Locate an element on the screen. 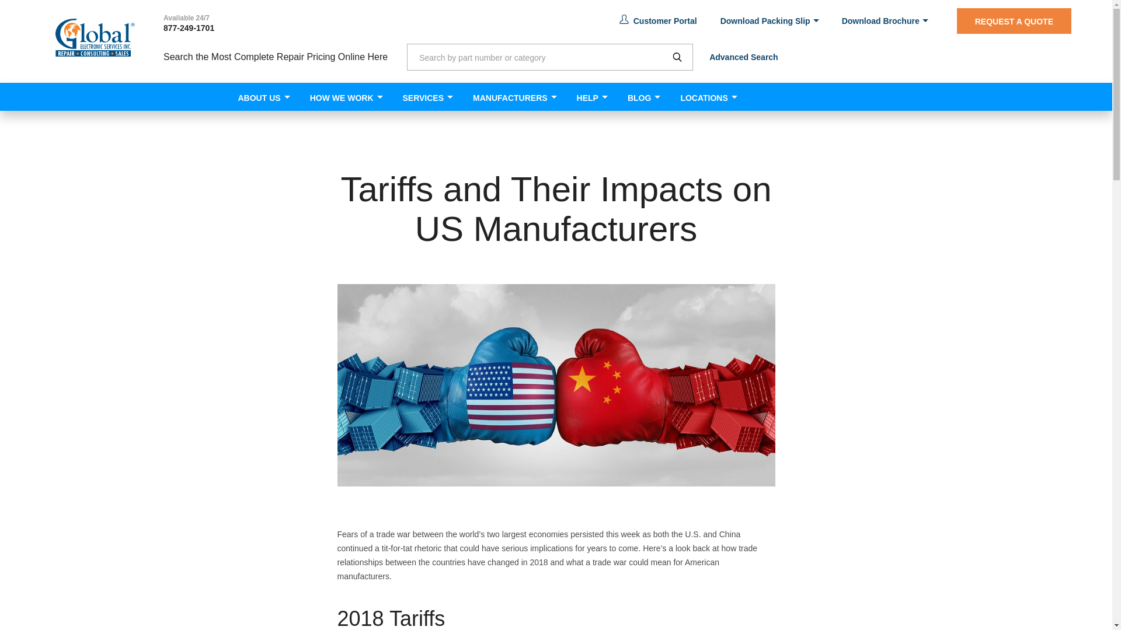 The width and height of the screenshot is (1121, 630). 877-249-1701 is located at coordinates (189, 28).